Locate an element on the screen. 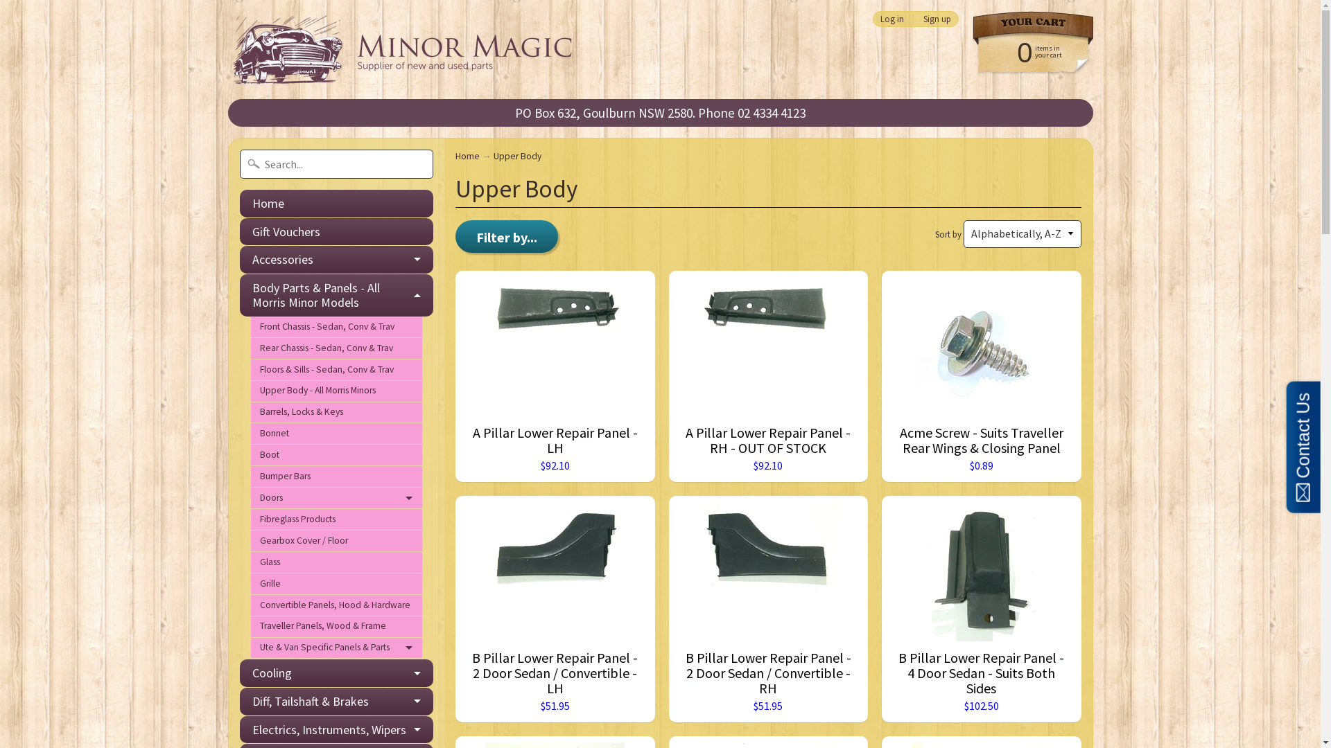 This screenshot has width=1331, height=748. Bumper Bars is located at coordinates (337, 477).